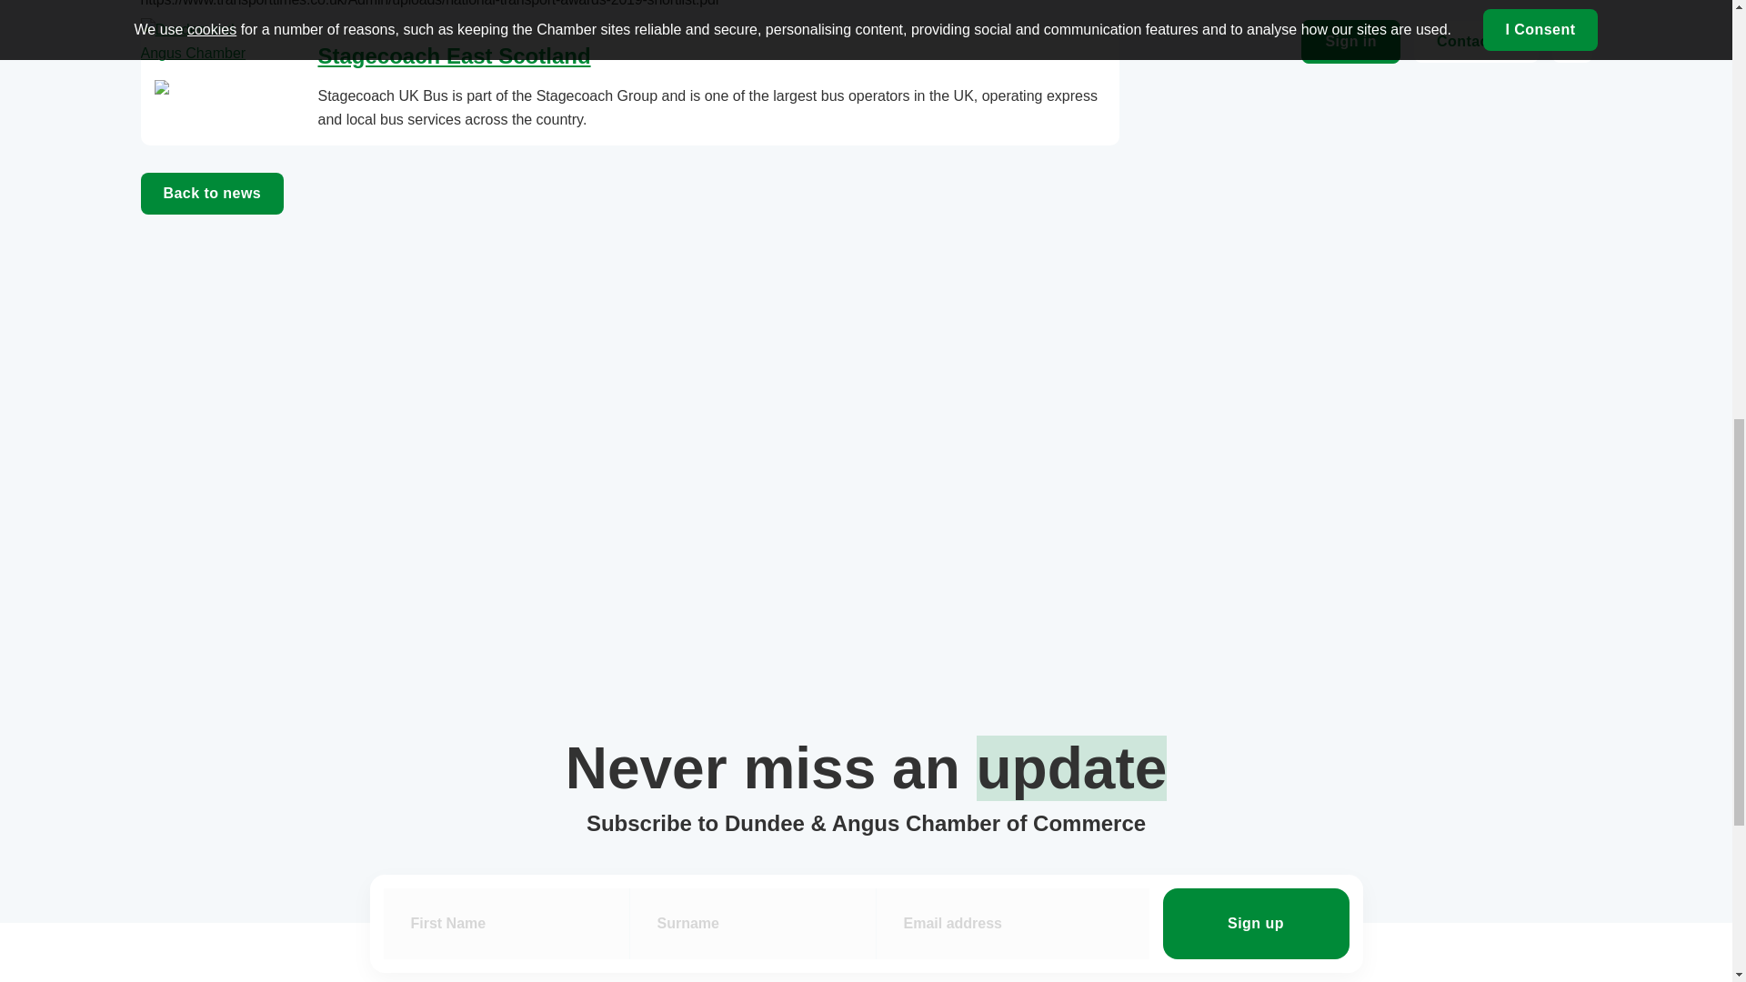  What do you see at coordinates (211, 194) in the screenshot?
I see `Back to News` at bounding box center [211, 194].